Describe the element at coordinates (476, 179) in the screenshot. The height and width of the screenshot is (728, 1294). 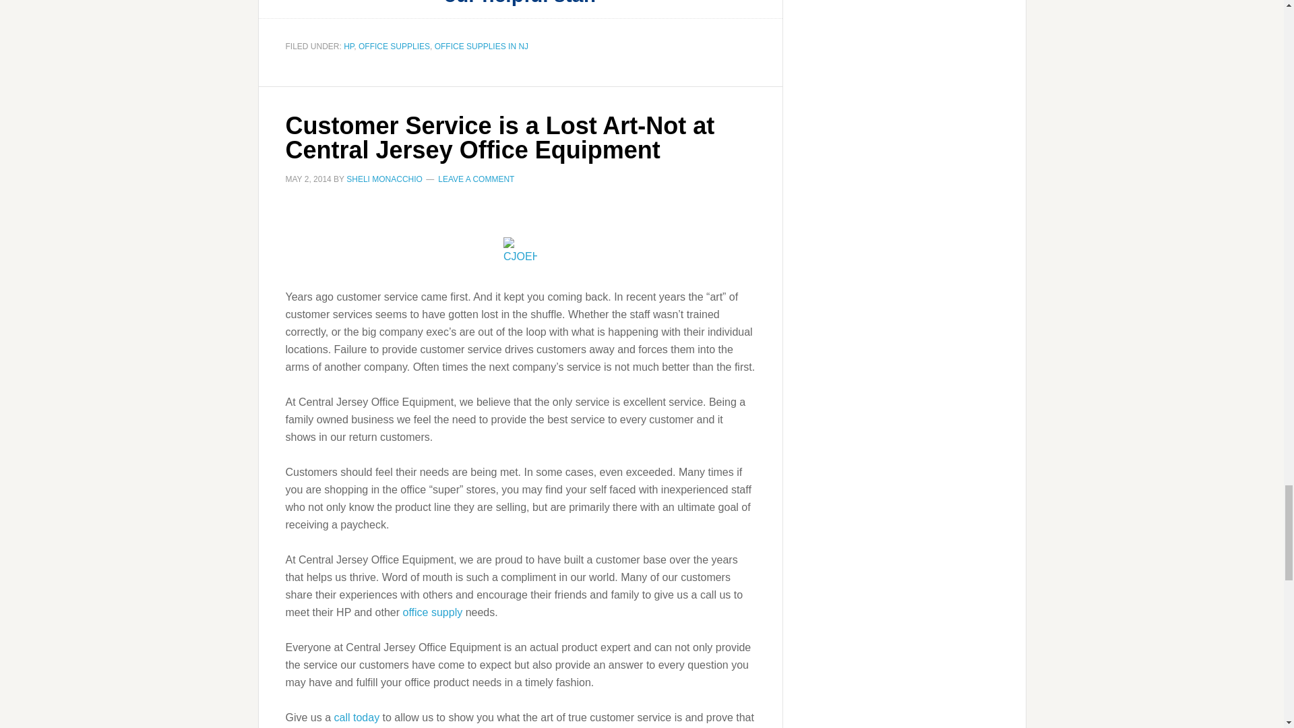
I see `LEAVE A COMMENT` at that location.